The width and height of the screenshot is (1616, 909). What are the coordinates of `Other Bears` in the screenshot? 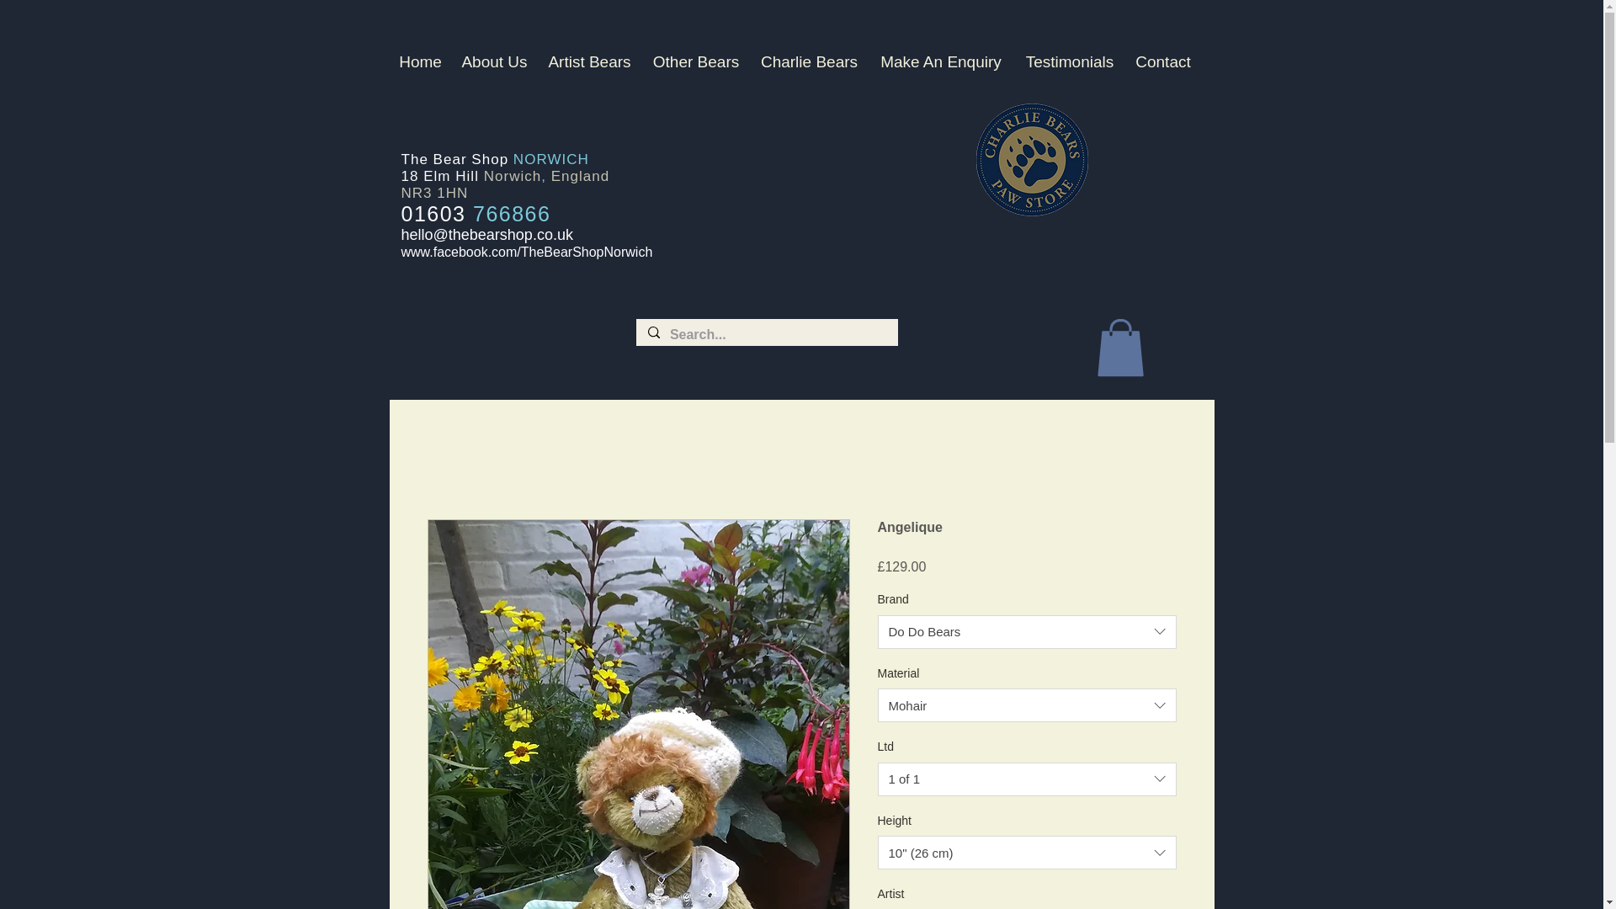 It's located at (695, 62).